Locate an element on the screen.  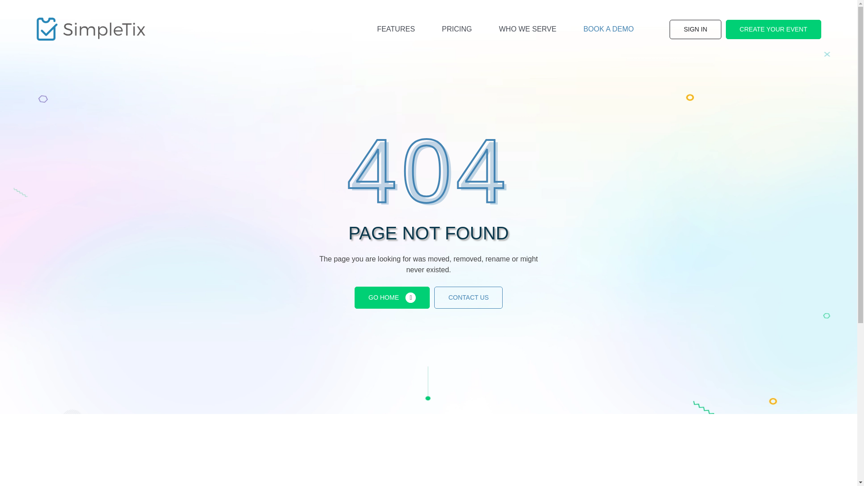
SIGN IN is located at coordinates (695, 30).